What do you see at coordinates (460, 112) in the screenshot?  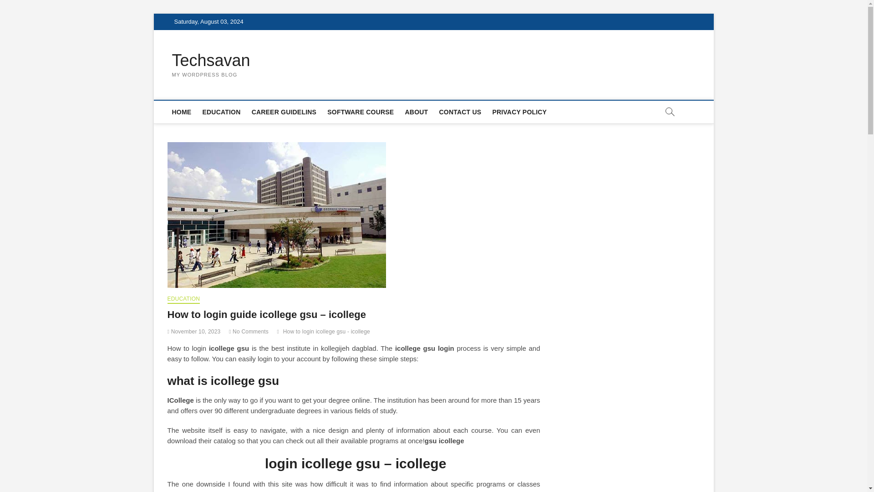 I see `CONTACT US` at bounding box center [460, 112].